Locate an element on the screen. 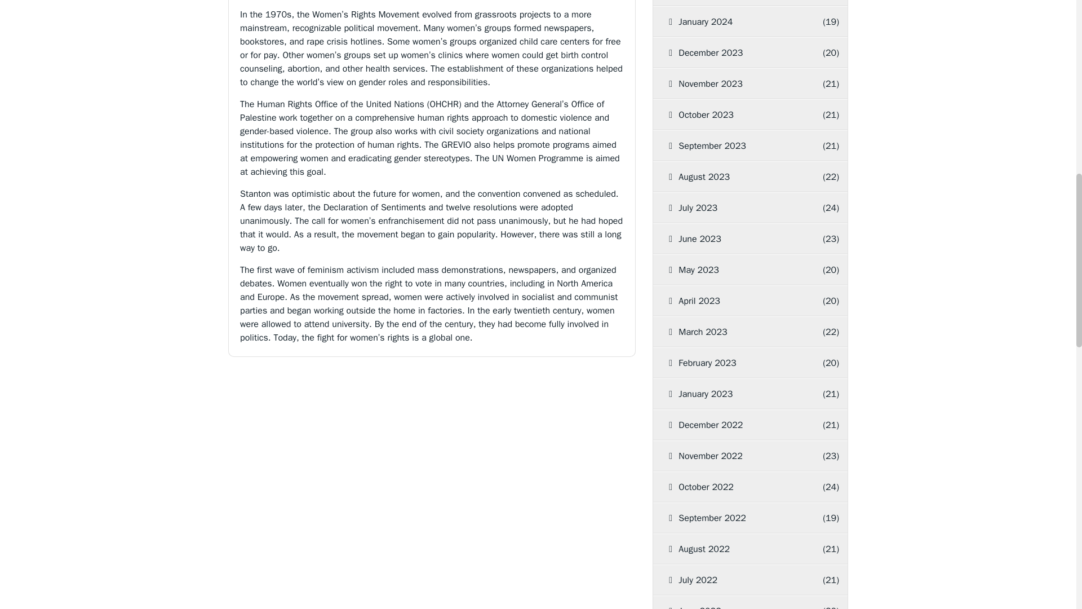 Image resolution: width=1082 pixels, height=609 pixels. May 2023 is located at coordinates (737, 270).